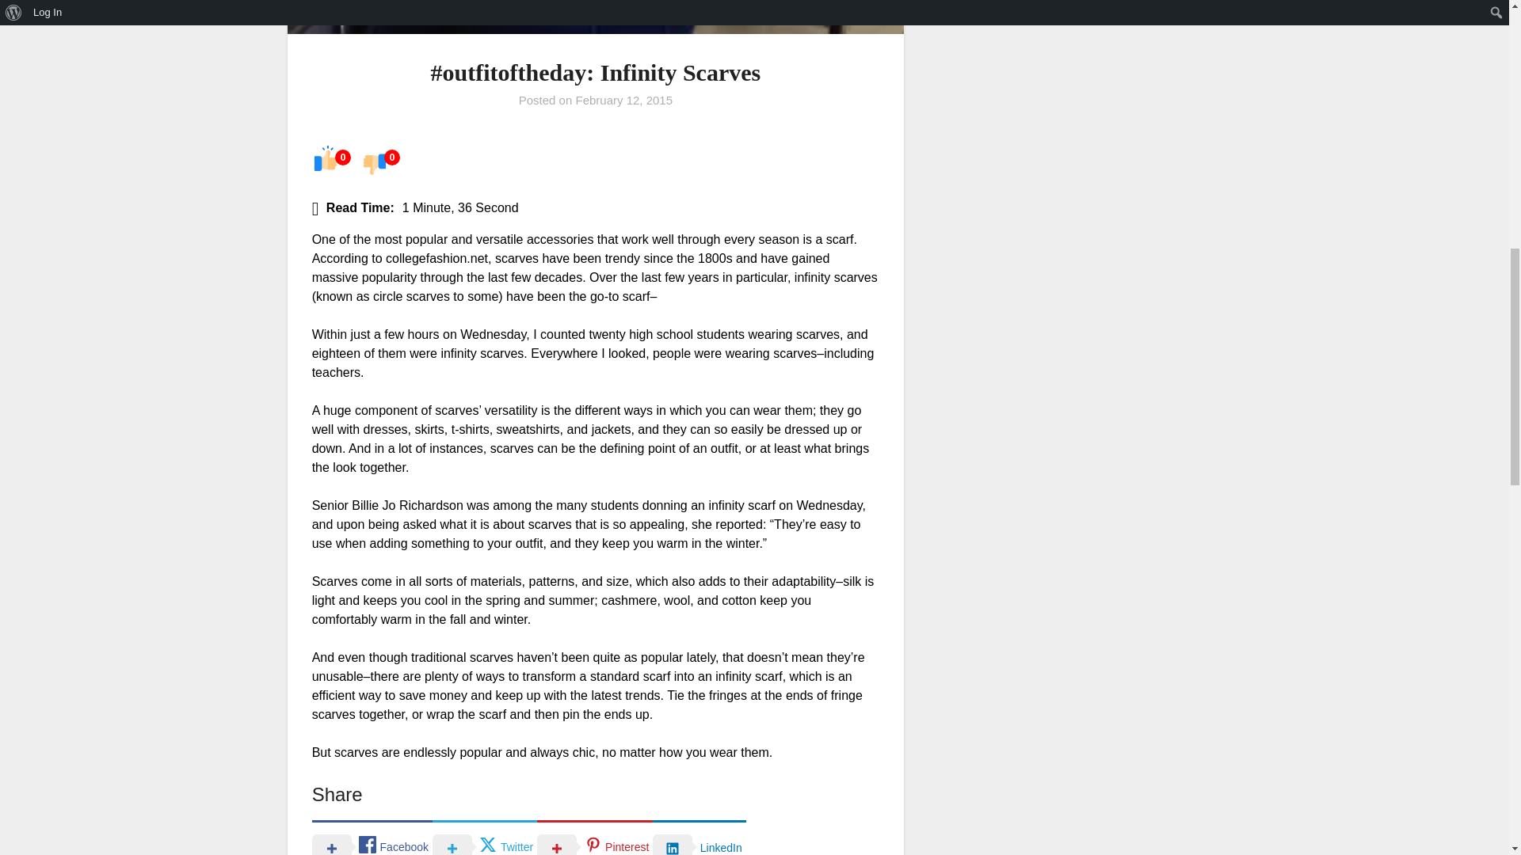 The image size is (1521, 855). What do you see at coordinates (594, 838) in the screenshot?
I see `Pinterest` at bounding box center [594, 838].